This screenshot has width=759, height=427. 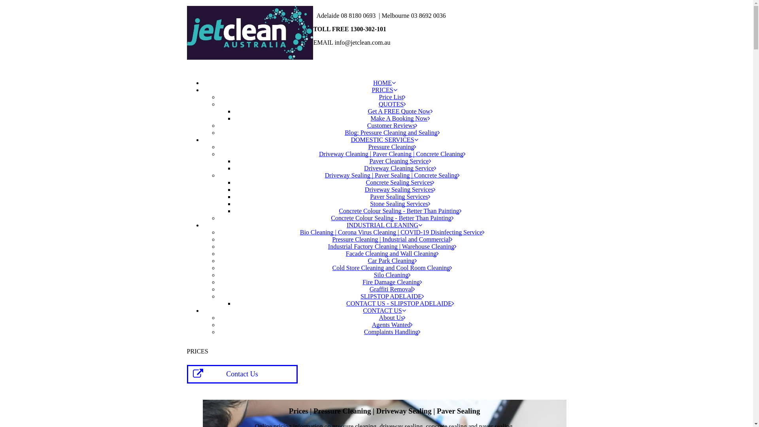 What do you see at coordinates (400, 190) in the screenshot?
I see `Driveway Sealing Services` at bounding box center [400, 190].